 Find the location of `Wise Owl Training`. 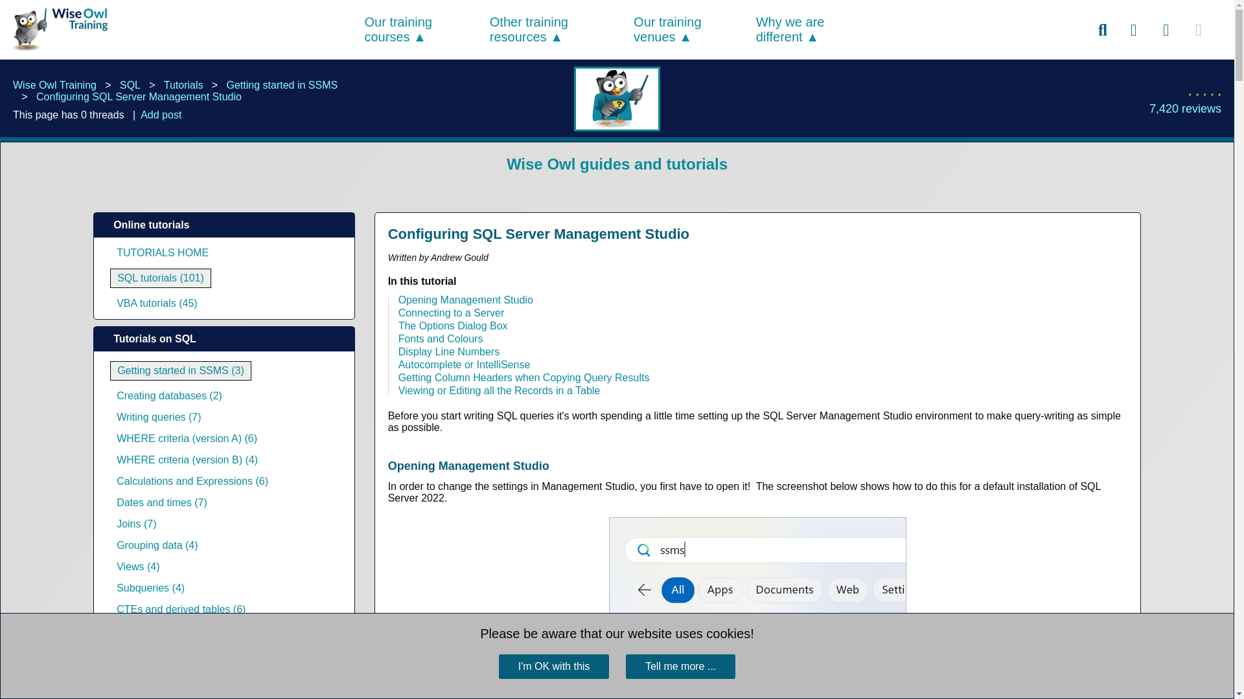

Wise Owl Training is located at coordinates (57, 29).